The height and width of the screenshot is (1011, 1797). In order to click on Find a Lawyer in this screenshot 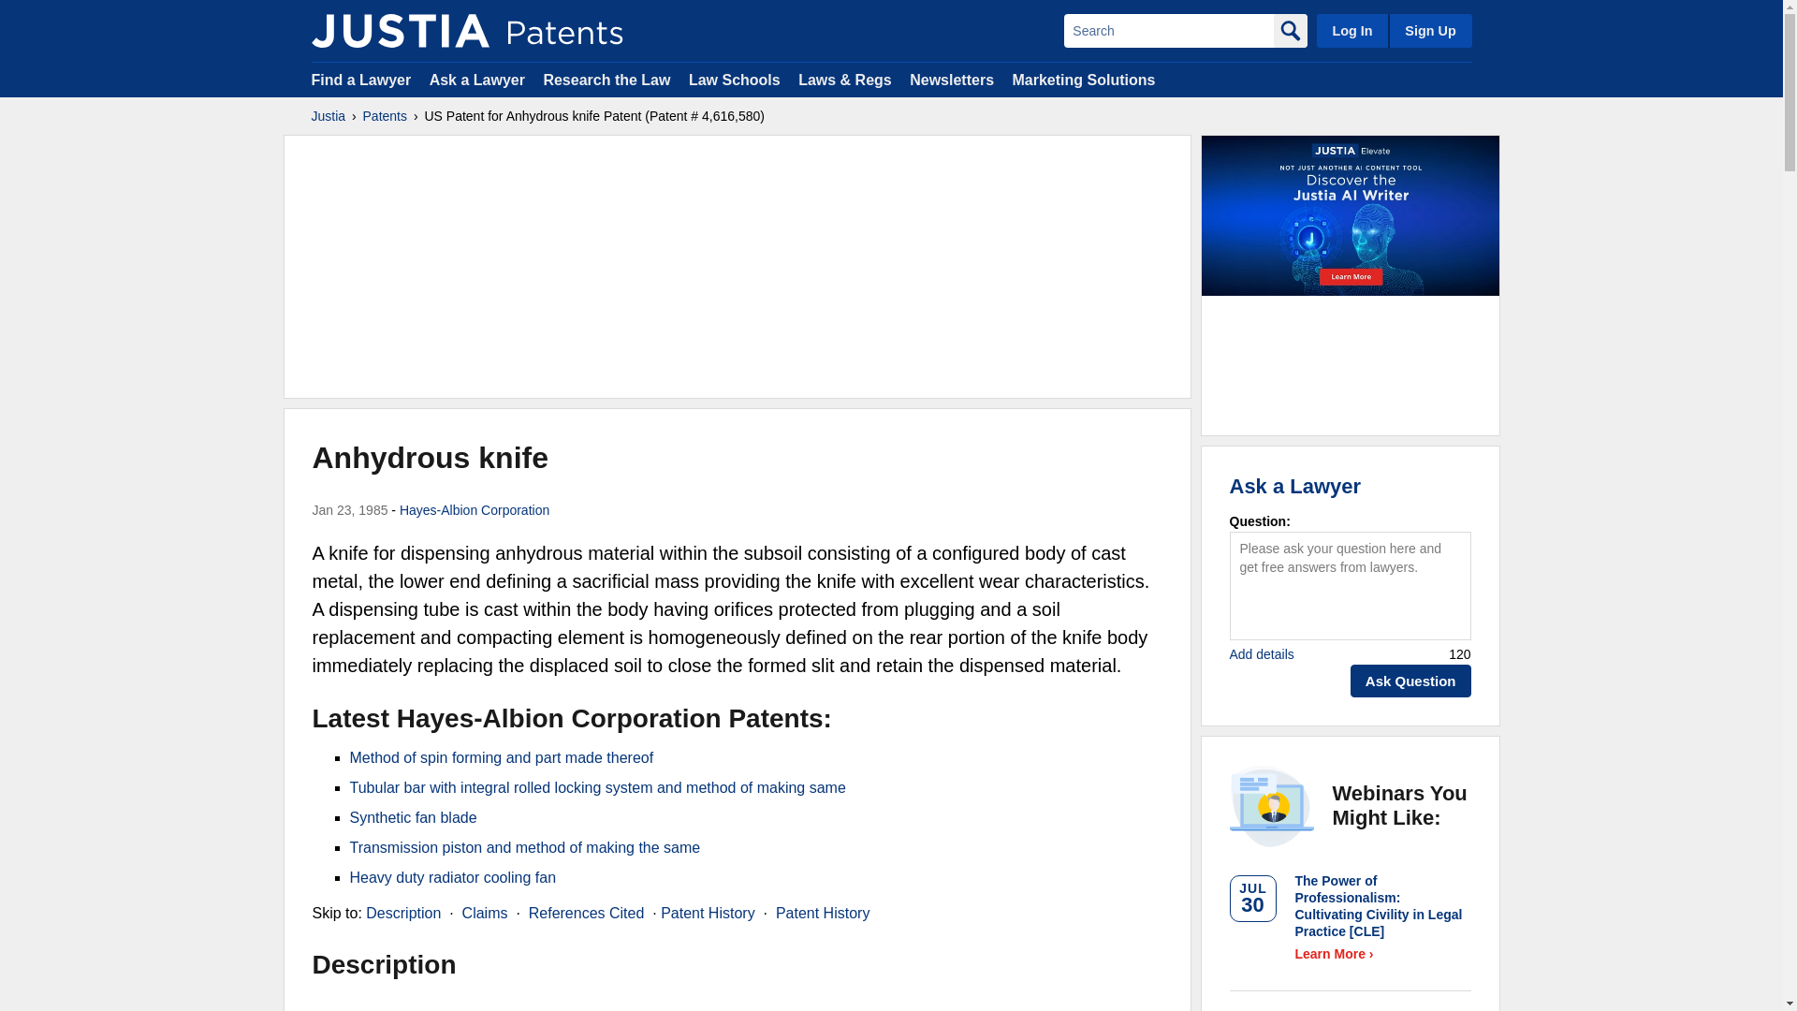, I will do `click(361, 79)`.